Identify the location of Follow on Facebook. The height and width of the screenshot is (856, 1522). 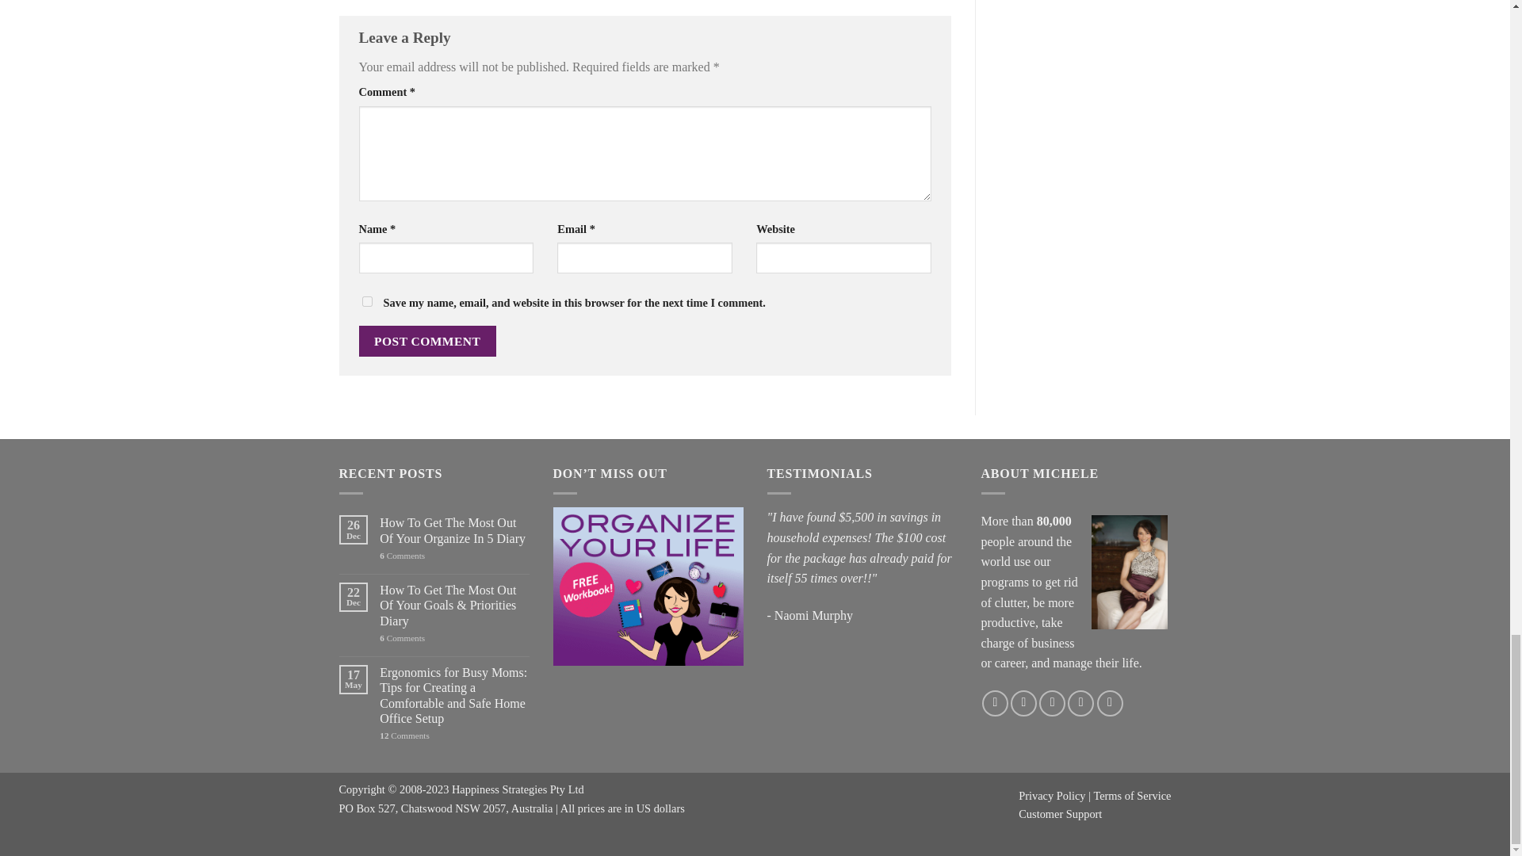
(994, 702).